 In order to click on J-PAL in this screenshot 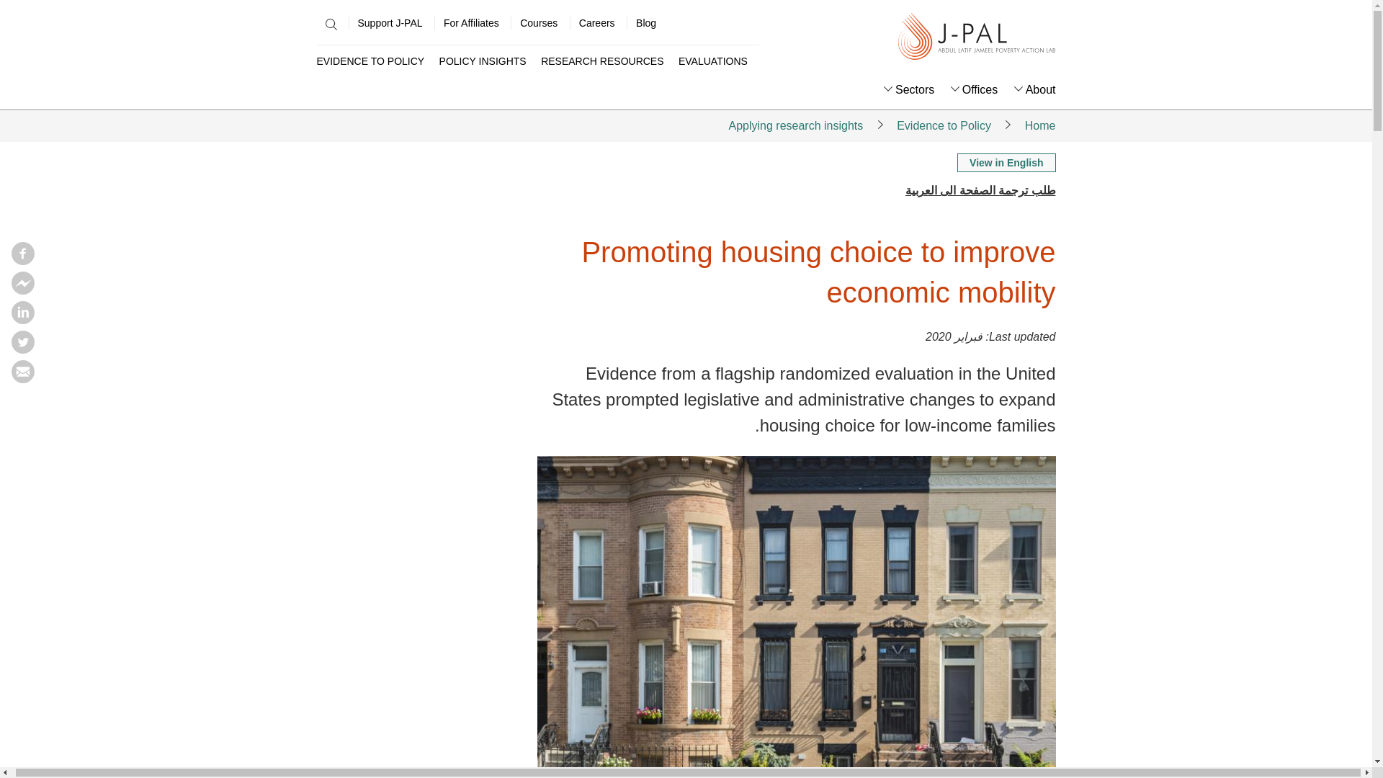, I will do `click(977, 37)`.